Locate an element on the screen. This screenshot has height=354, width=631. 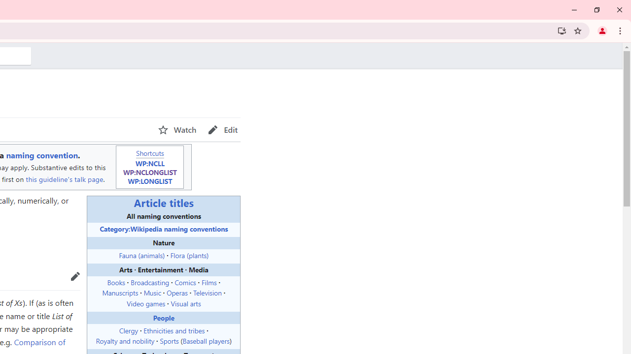
Music is located at coordinates (152, 293).